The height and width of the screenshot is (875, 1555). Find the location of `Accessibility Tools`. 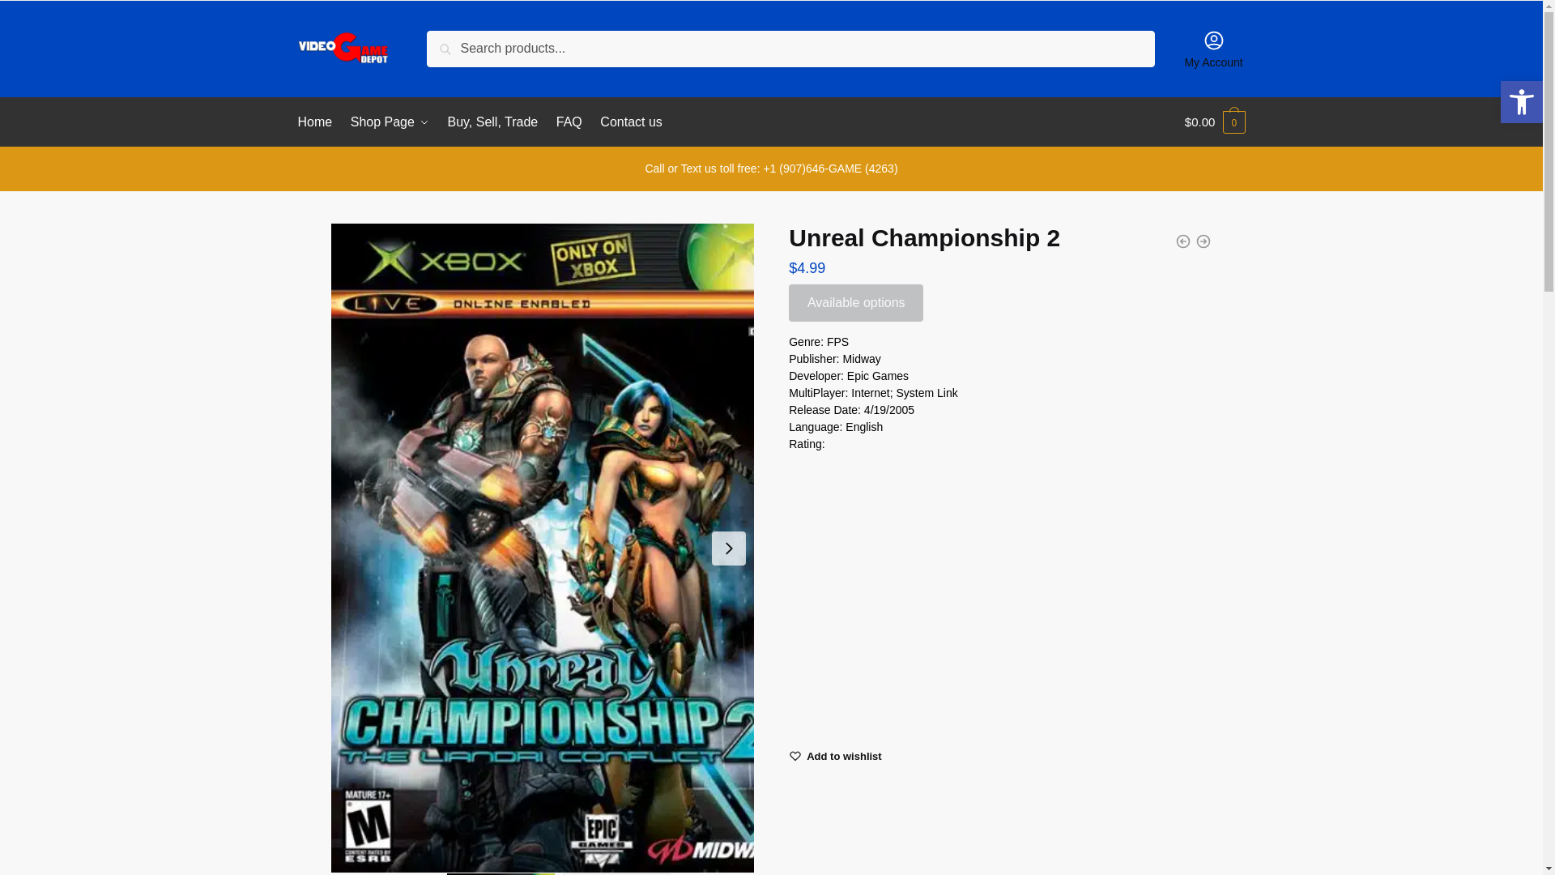

Accessibility Tools is located at coordinates (1521, 102).